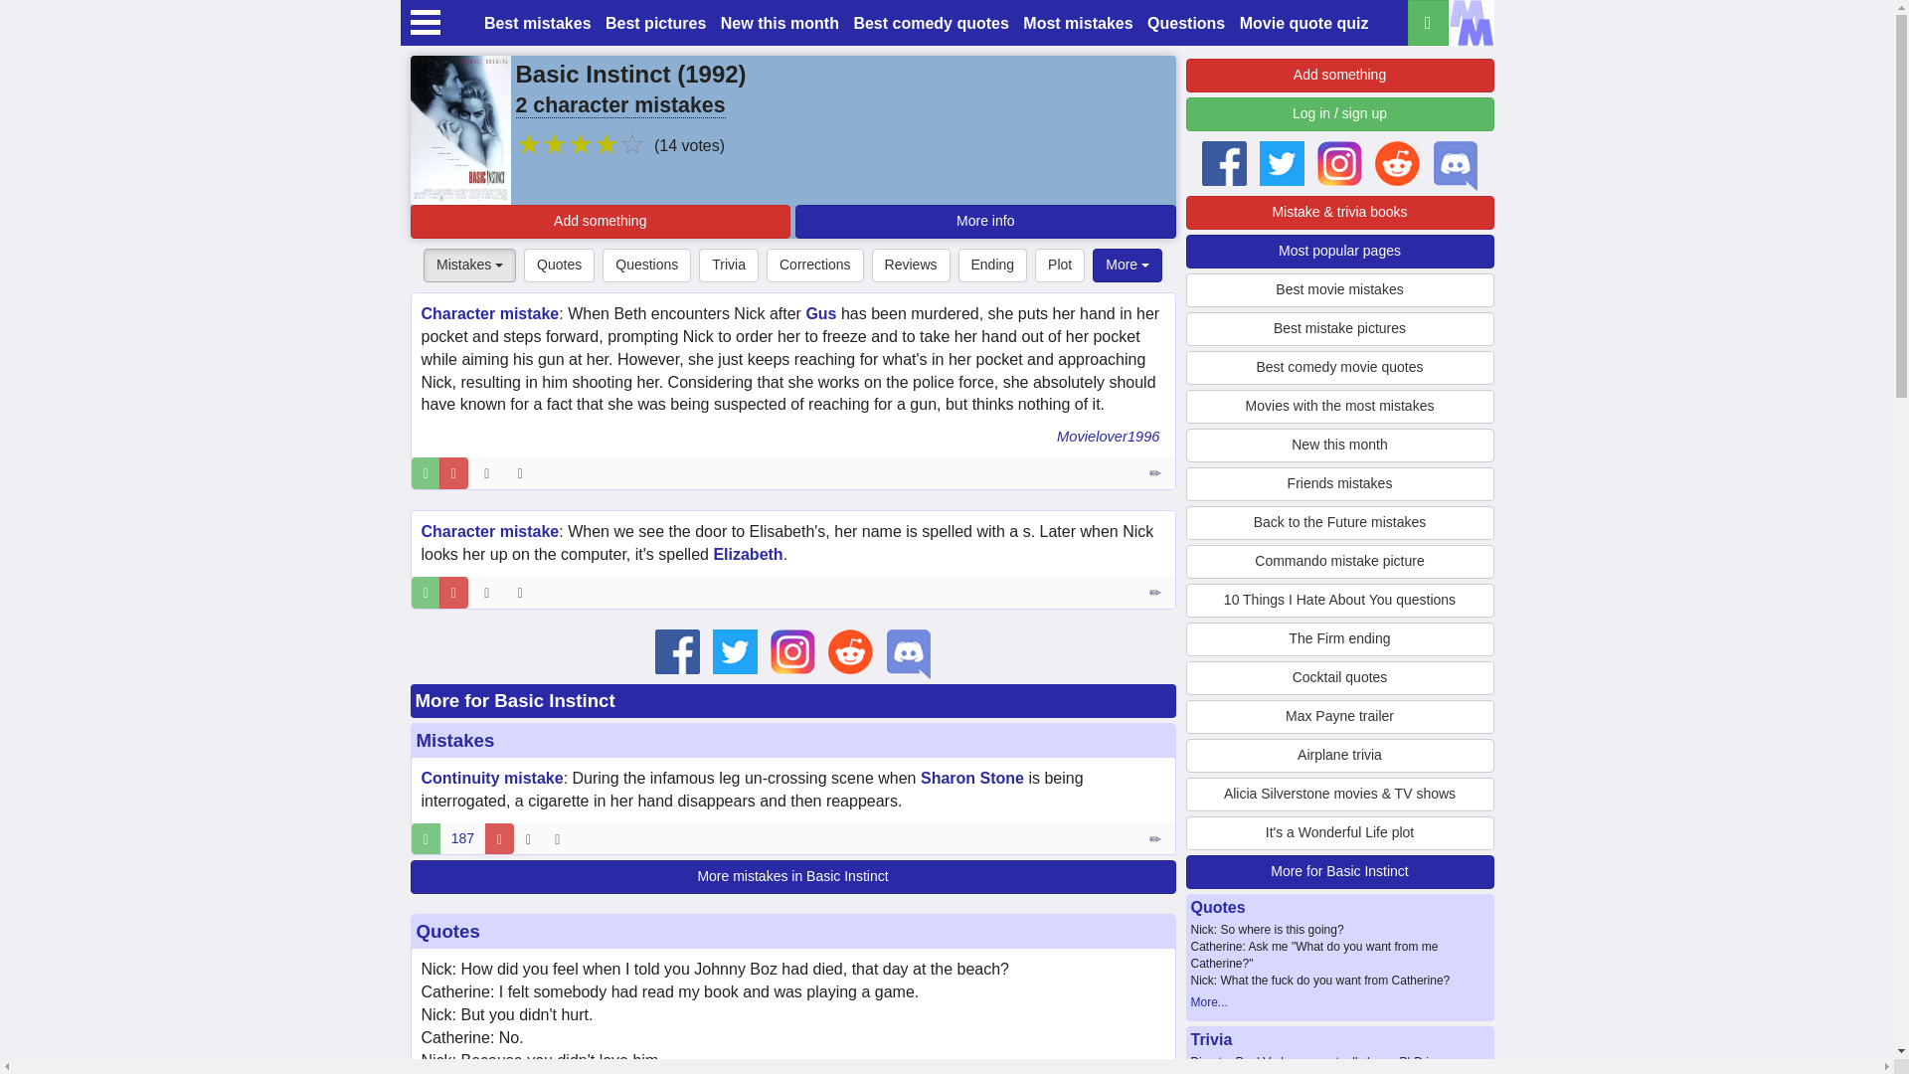 This screenshot has width=1909, height=1074. Describe the element at coordinates (453, 473) in the screenshot. I see `I dislike this` at that location.